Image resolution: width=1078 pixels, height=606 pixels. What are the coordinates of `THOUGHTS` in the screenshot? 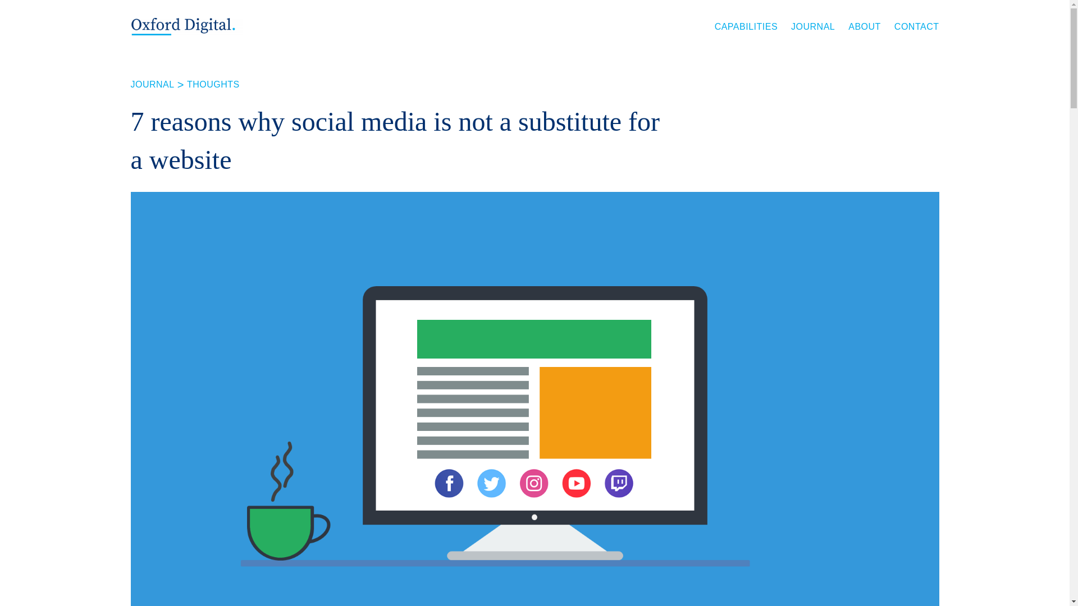 It's located at (213, 84).